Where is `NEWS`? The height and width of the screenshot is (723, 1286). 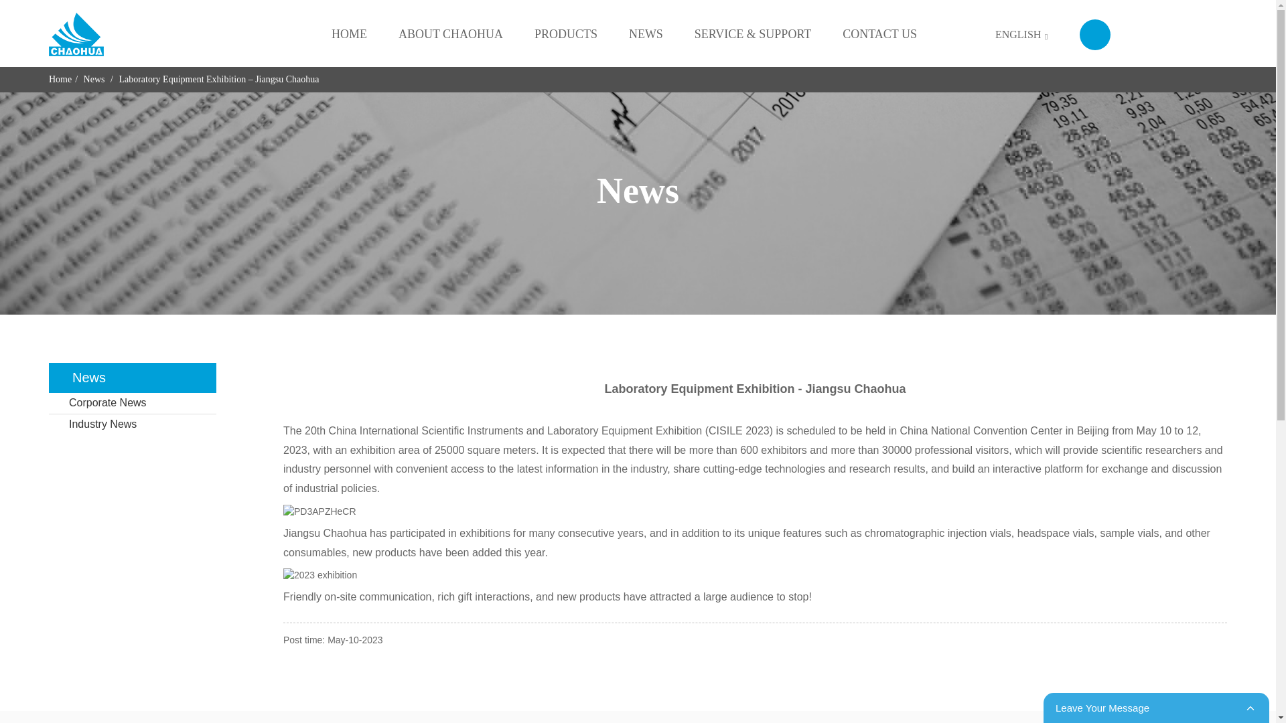 NEWS is located at coordinates (646, 35).